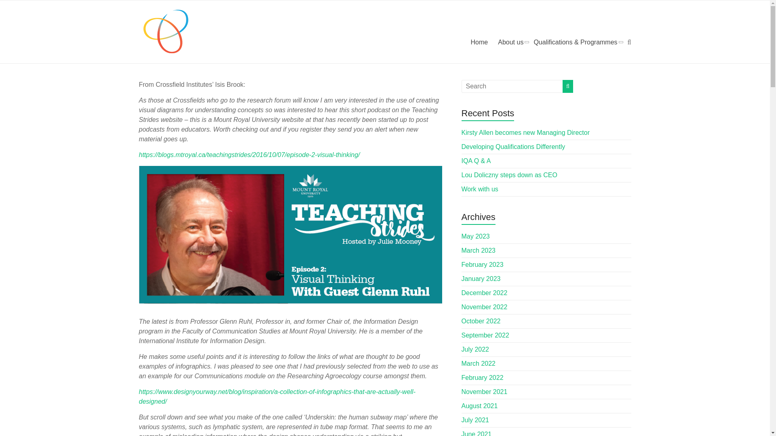 The image size is (776, 436). I want to click on Home, so click(479, 42).